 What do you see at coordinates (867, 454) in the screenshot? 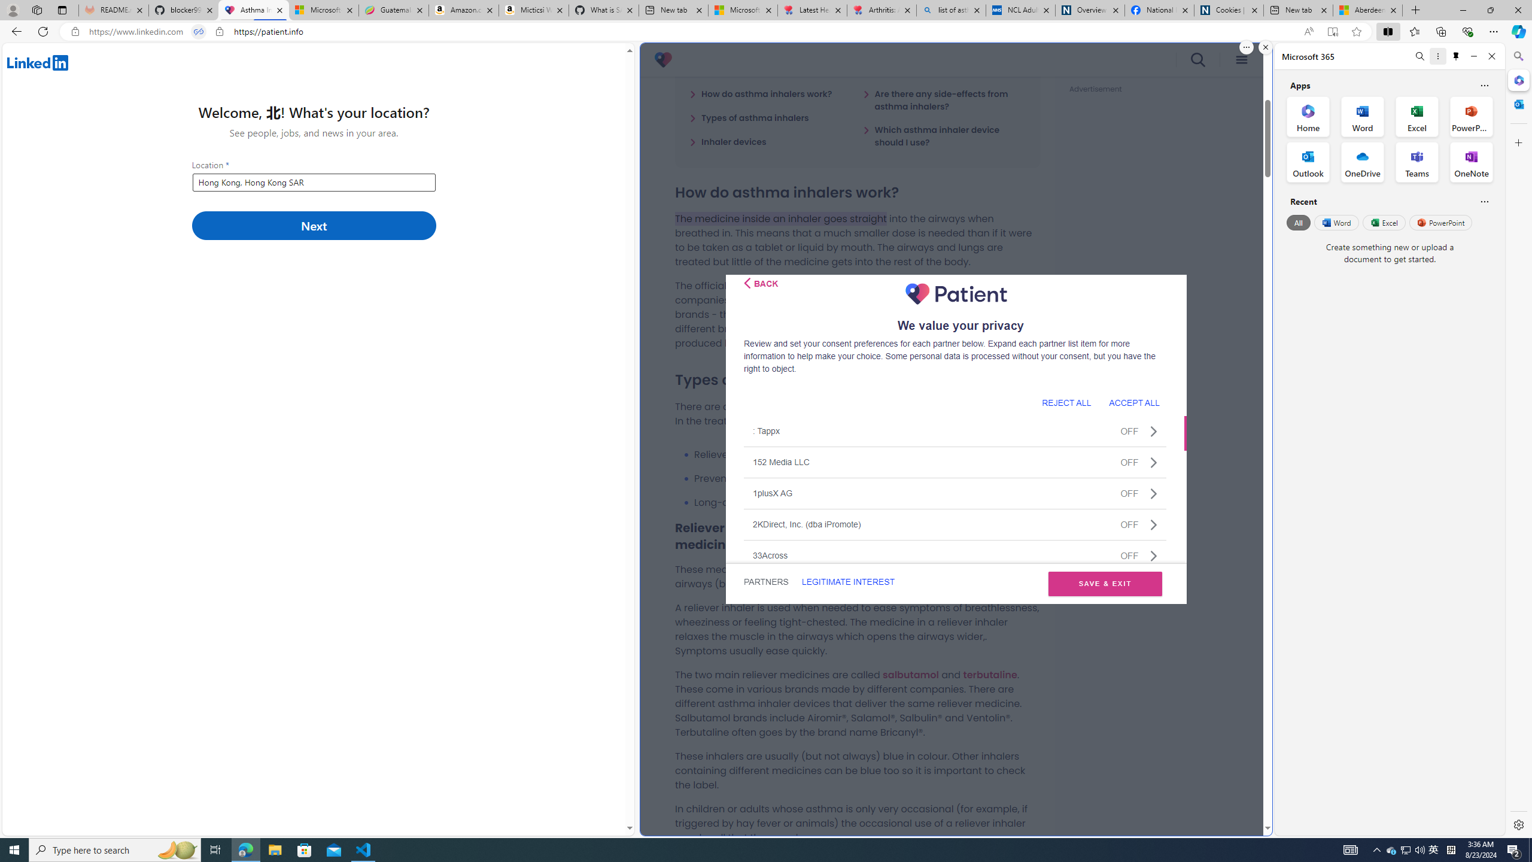
I see `Relievers (short-acting bronchodilators).` at bounding box center [867, 454].